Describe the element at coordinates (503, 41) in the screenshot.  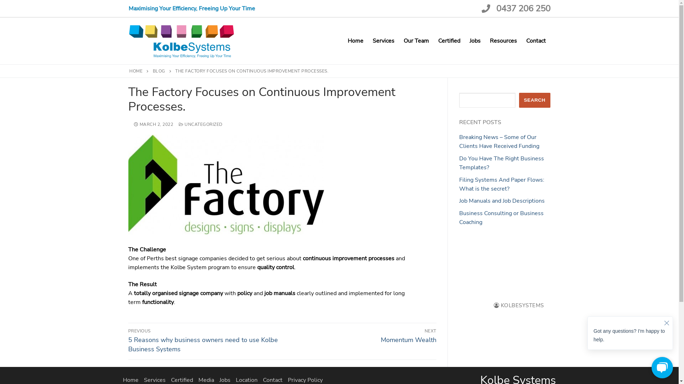
I see `Resources` at that location.